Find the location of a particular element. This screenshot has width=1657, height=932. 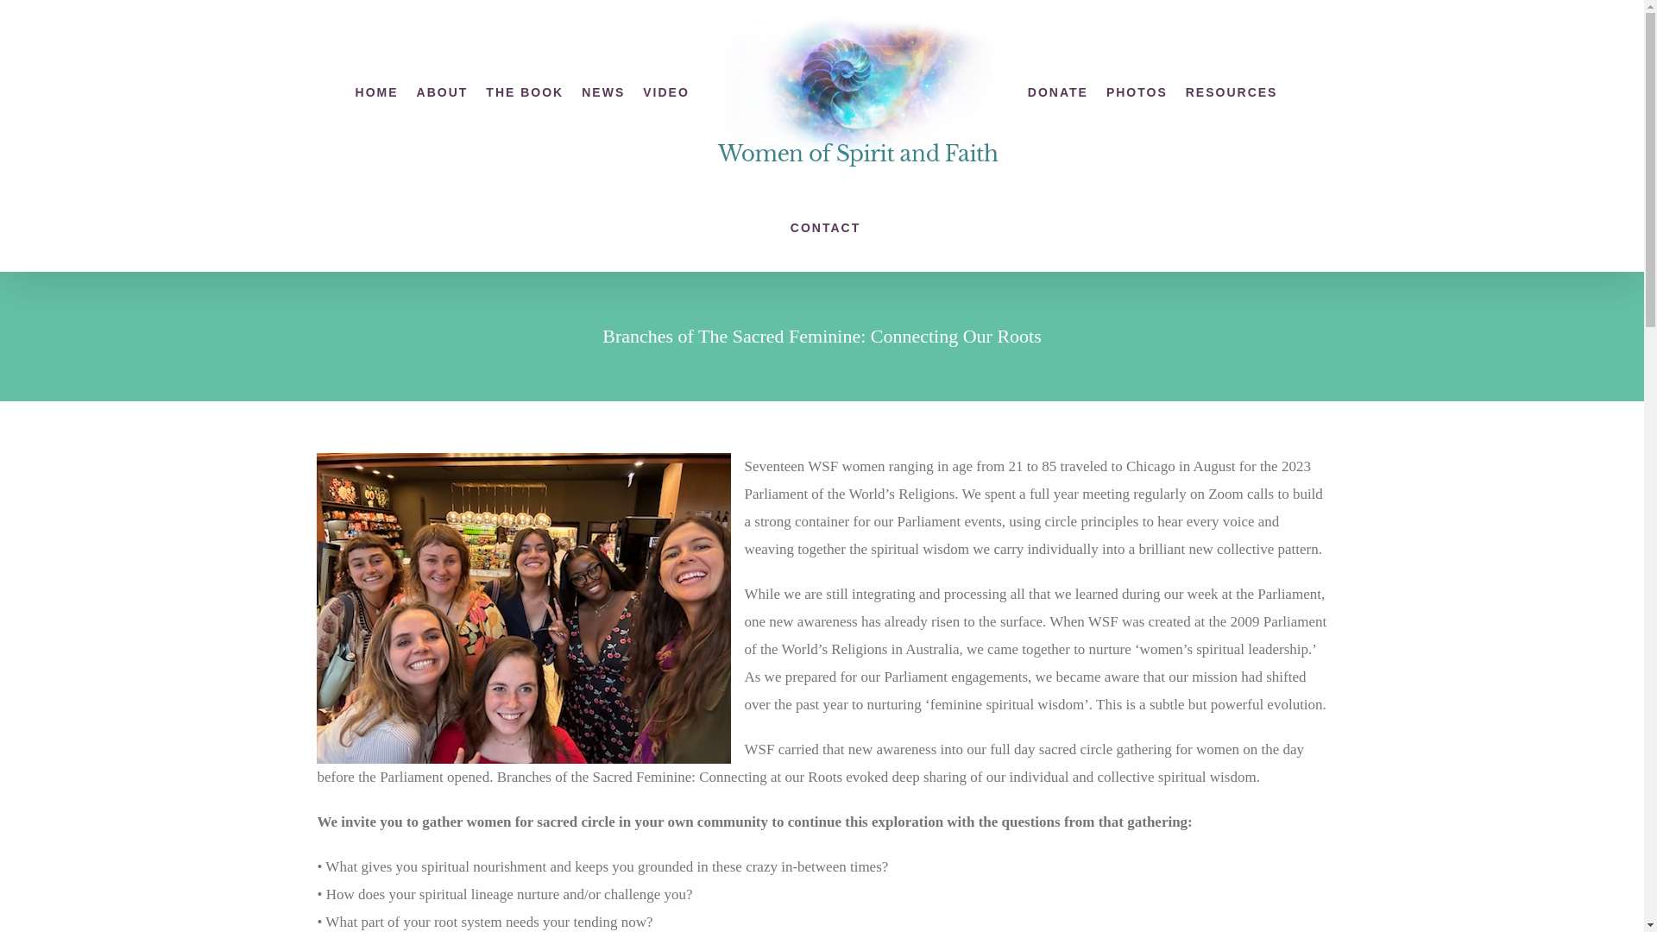

Accessibility Tools is located at coordinates (22, 109).